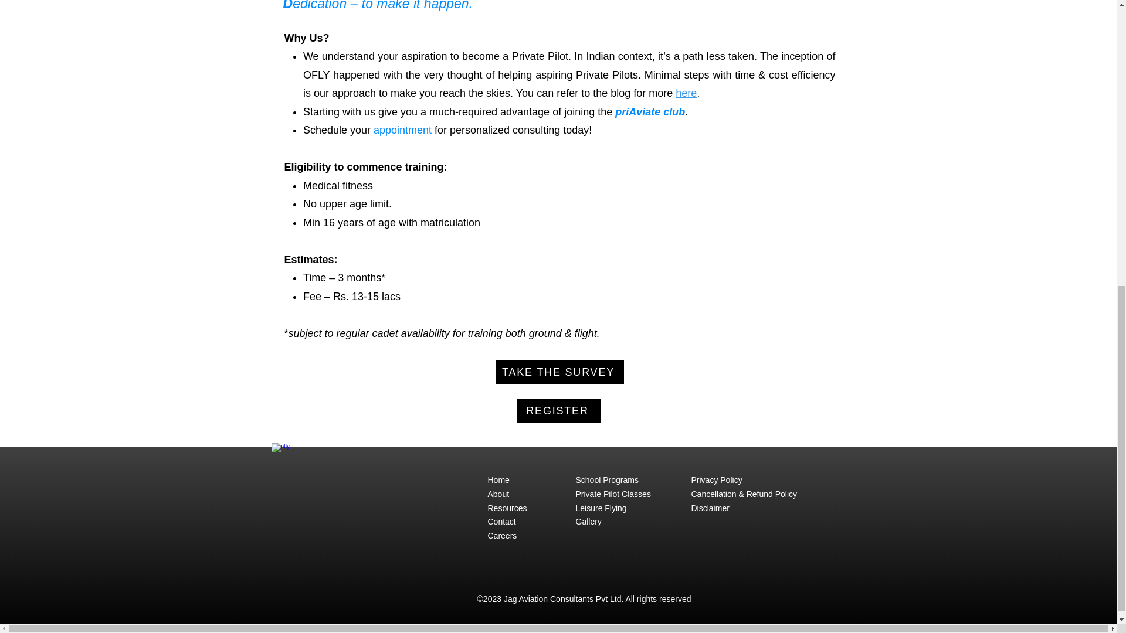  I want to click on Privacy Policy, so click(717, 480).